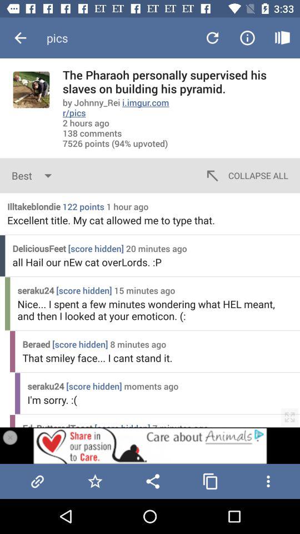  Describe the element at coordinates (212, 38) in the screenshot. I see `click on refresh button` at that location.